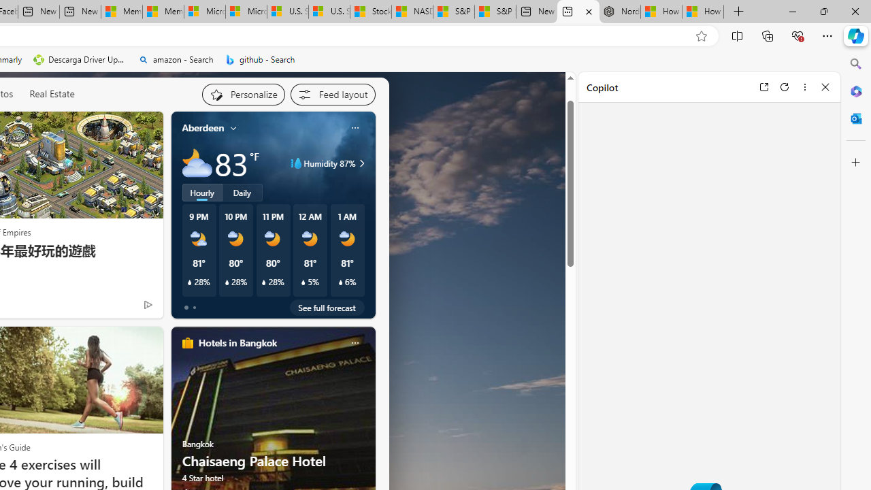 The height and width of the screenshot is (490, 871). Describe the element at coordinates (201, 192) in the screenshot. I see `Hourly` at that location.